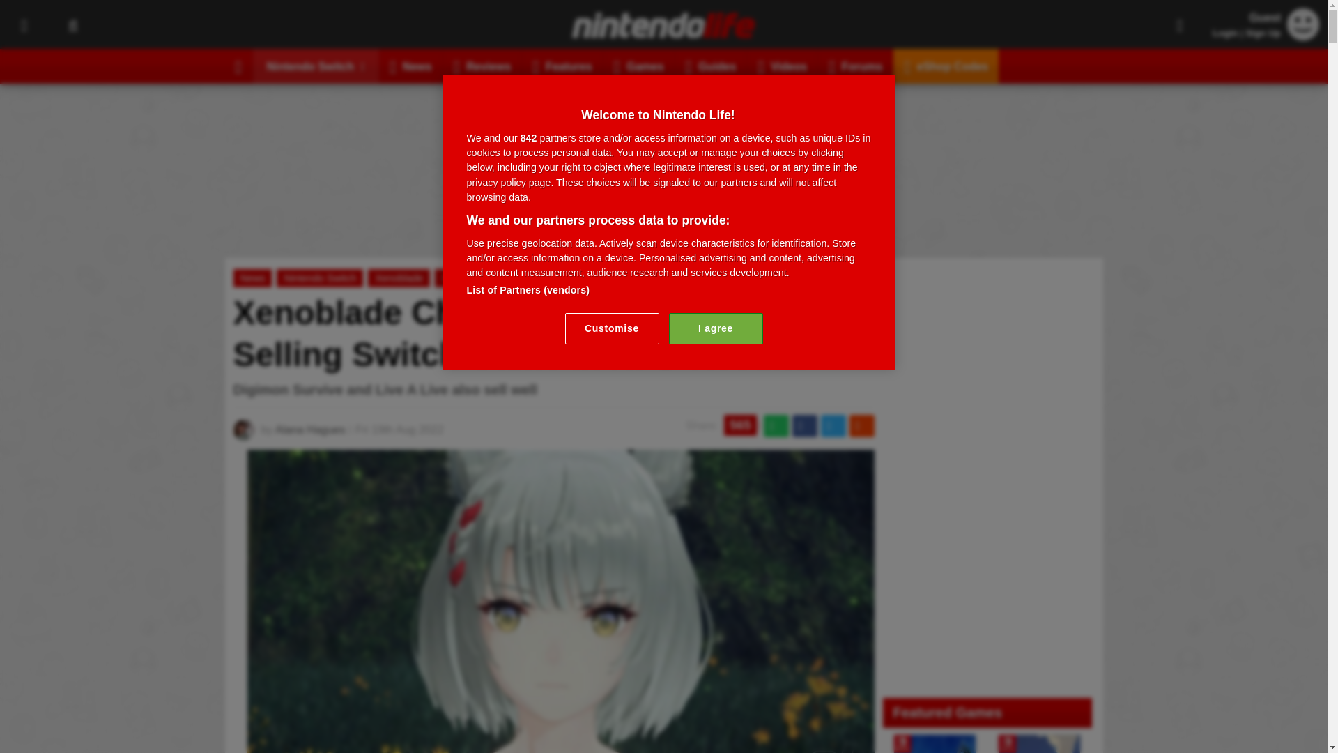  What do you see at coordinates (782, 66) in the screenshot?
I see `Videos` at bounding box center [782, 66].